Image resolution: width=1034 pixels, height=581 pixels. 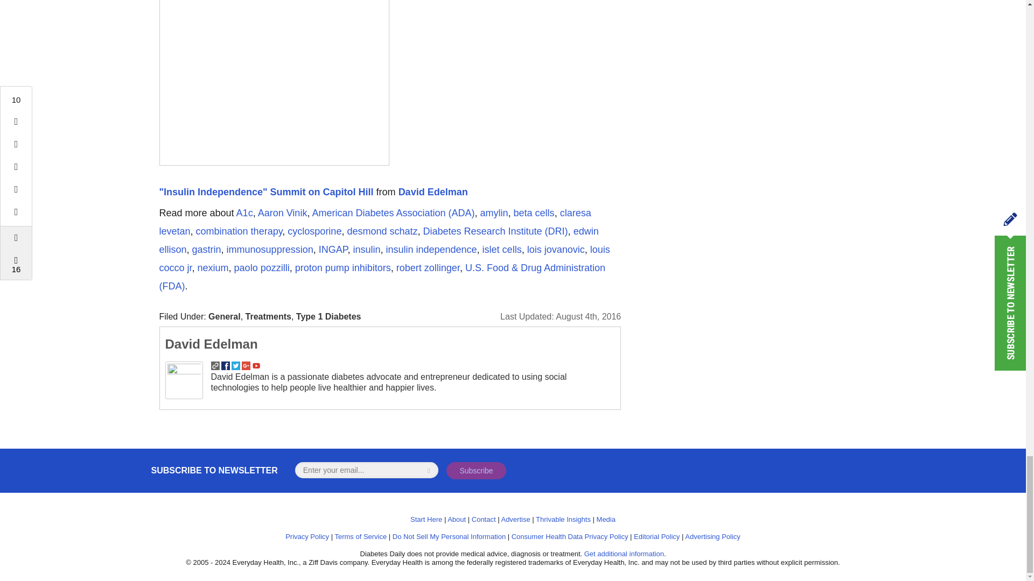 What do you see at coordinates (266, 192) in the screenshot?
I see `"Insulin Independence" Summit on Capitol Hill` at bounding box center [266, 192].